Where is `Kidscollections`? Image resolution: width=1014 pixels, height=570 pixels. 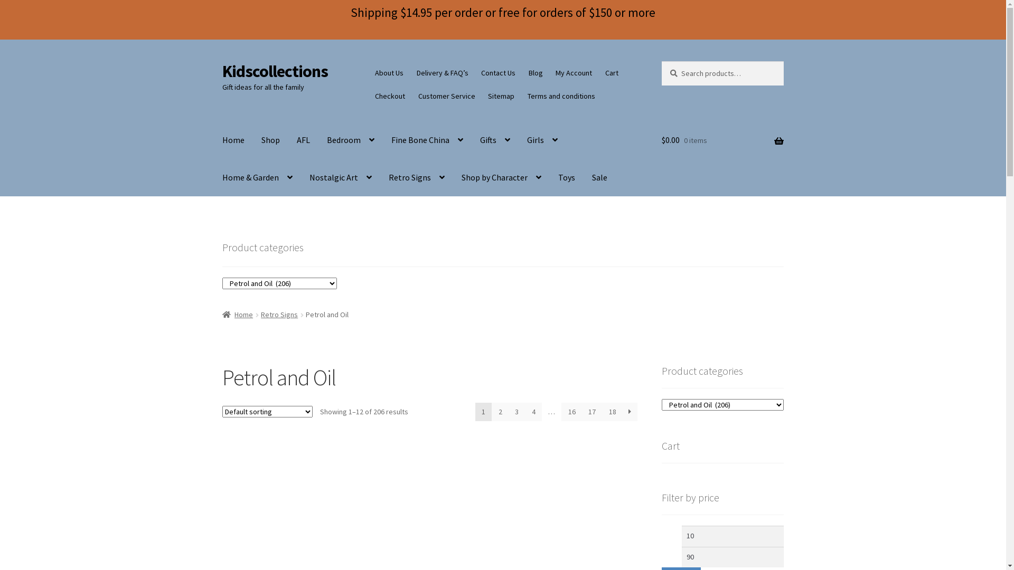 Kidscollections is located at coordinates (275, 71).